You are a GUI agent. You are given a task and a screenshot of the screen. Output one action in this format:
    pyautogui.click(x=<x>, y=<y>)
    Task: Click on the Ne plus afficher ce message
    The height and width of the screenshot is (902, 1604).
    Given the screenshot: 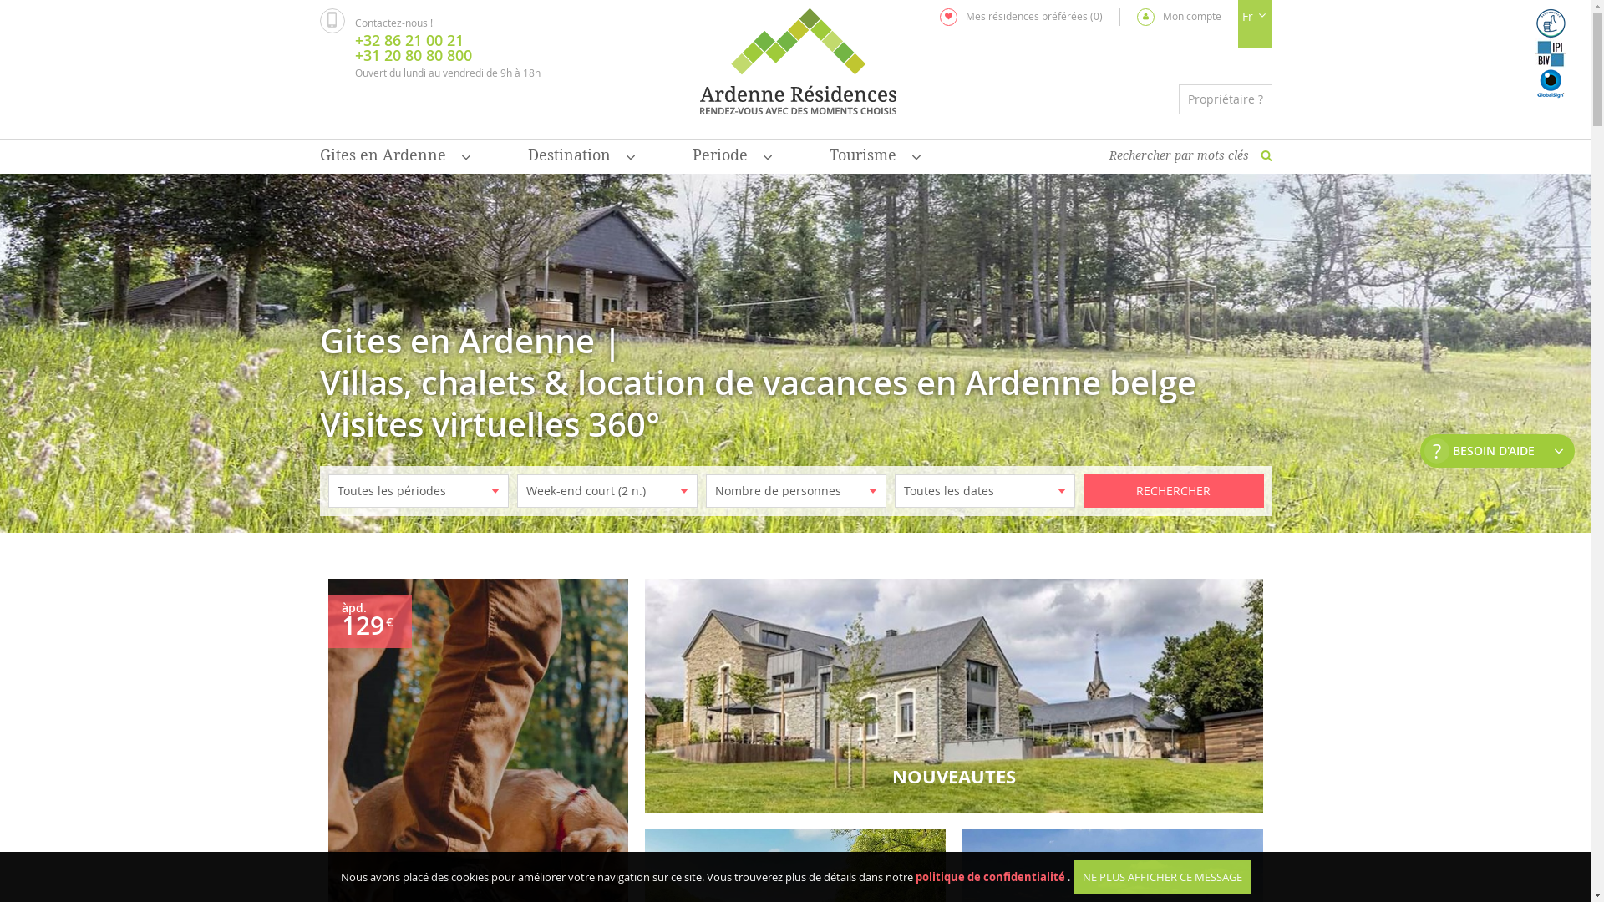 What is the action you would take?
    pyautogui.click(x=1163, y=877)
    